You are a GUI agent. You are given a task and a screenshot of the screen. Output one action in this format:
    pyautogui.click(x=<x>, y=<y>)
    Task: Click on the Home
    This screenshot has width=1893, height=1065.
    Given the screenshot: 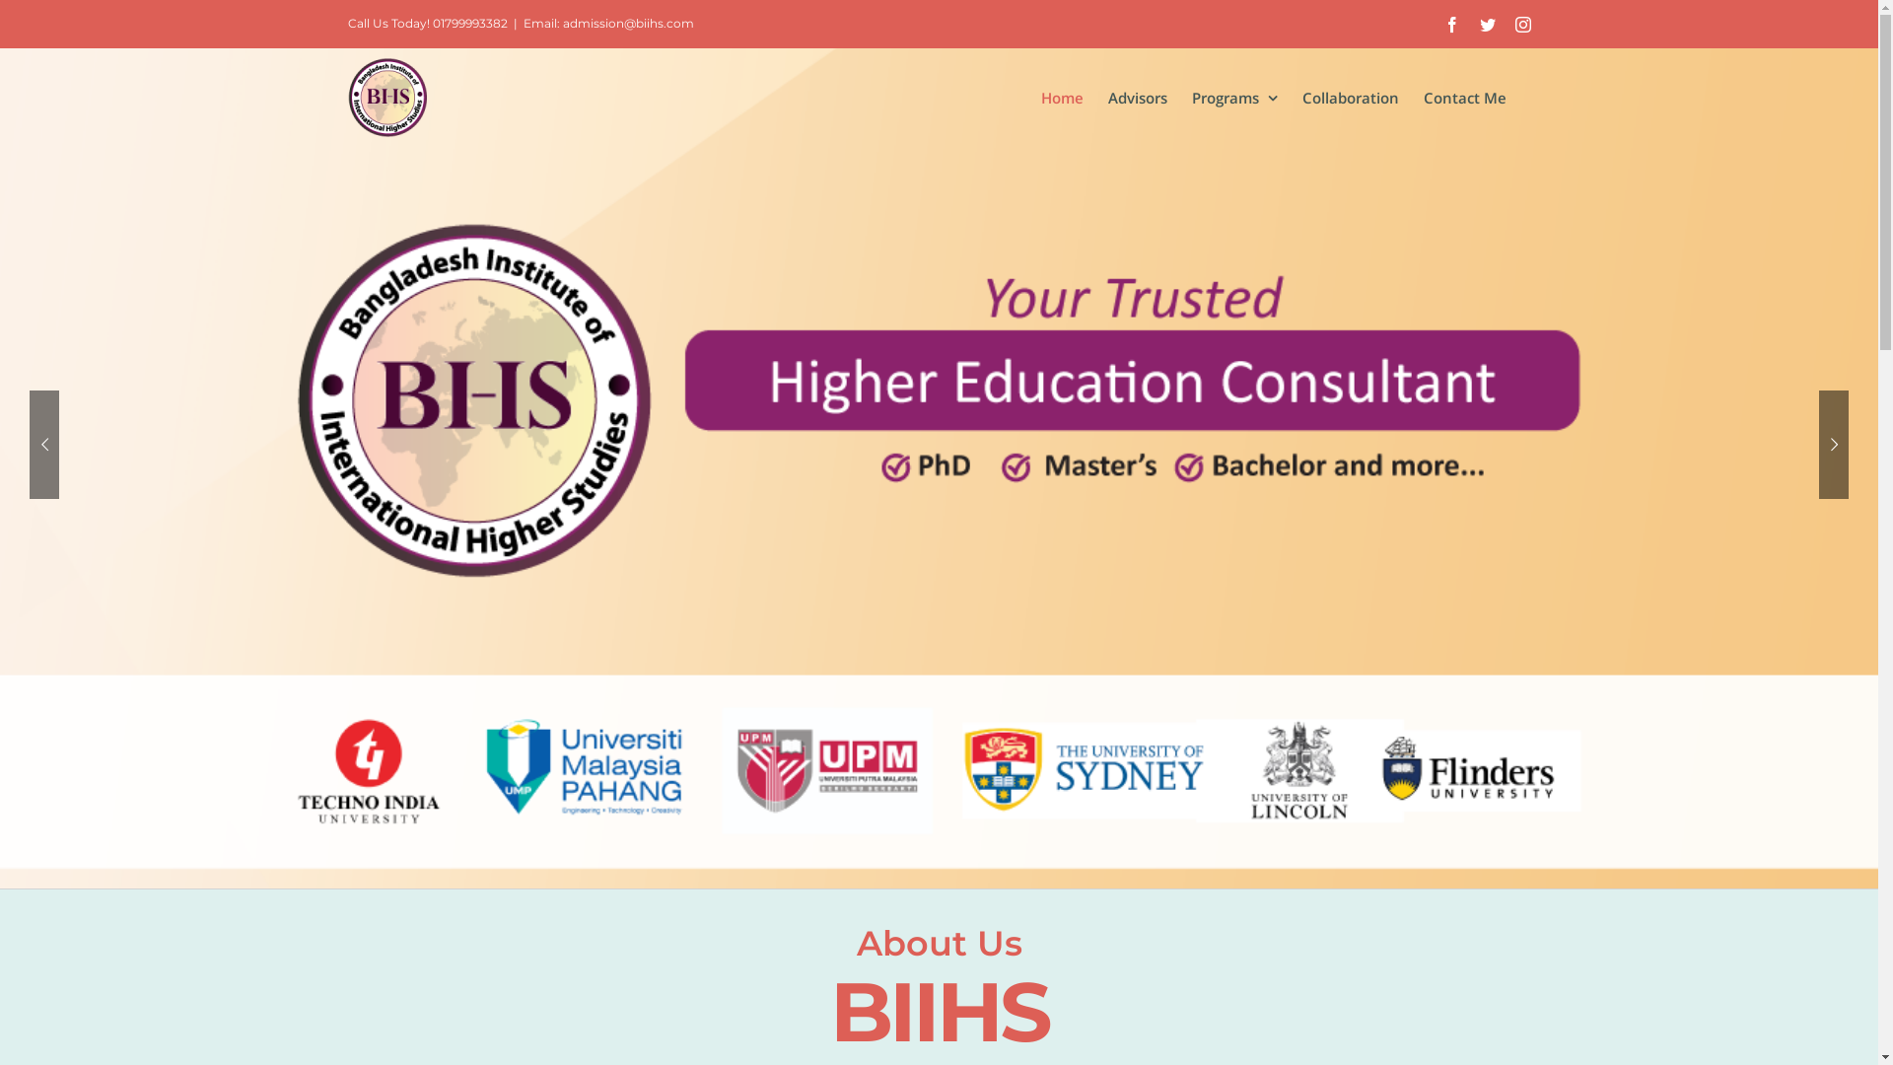 What is the action you would take?
    pyautogui.click(x=1063, y=98)
    